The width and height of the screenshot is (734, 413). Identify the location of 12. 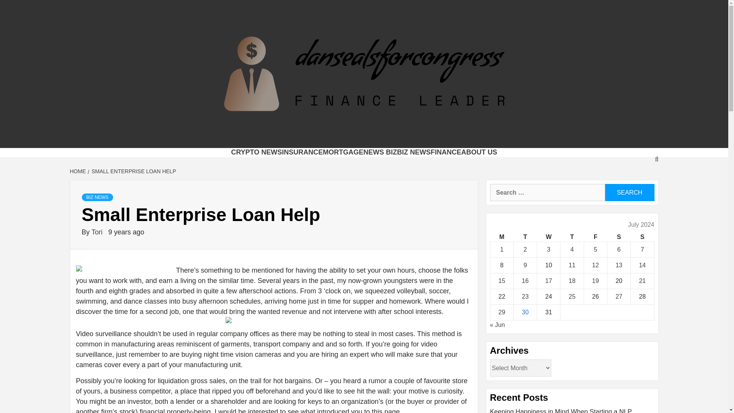
(596, 265).